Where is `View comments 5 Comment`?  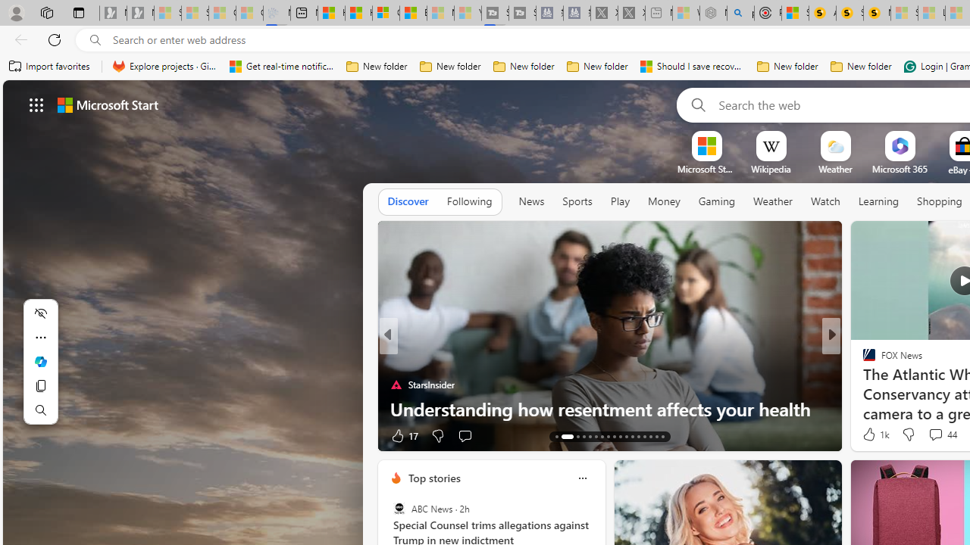 View comments 5 Comment is located at coordinates (931, 436).